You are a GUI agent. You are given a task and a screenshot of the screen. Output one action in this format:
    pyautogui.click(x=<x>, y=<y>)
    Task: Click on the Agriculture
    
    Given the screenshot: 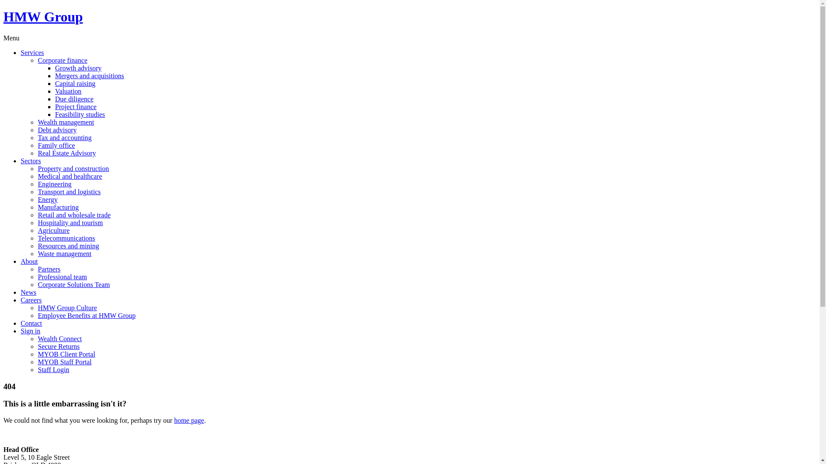 What is the action you would take?
    pyautogui.click(x=54, y=230)
    